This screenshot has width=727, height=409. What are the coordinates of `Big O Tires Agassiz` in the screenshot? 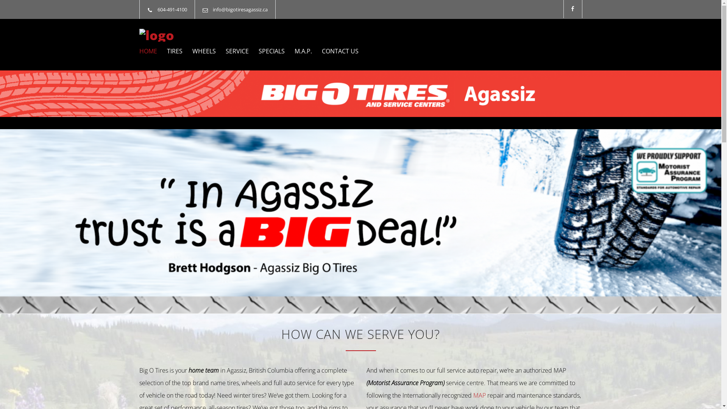 It's located at (209, 35).